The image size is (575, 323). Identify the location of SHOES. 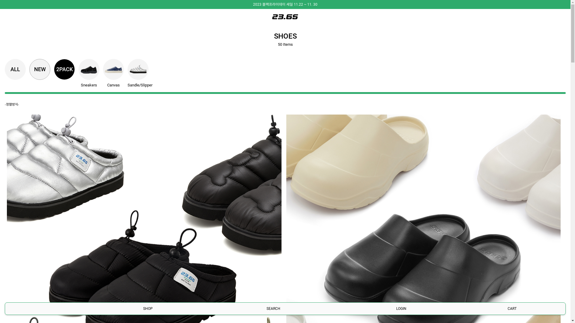
(285, 36).